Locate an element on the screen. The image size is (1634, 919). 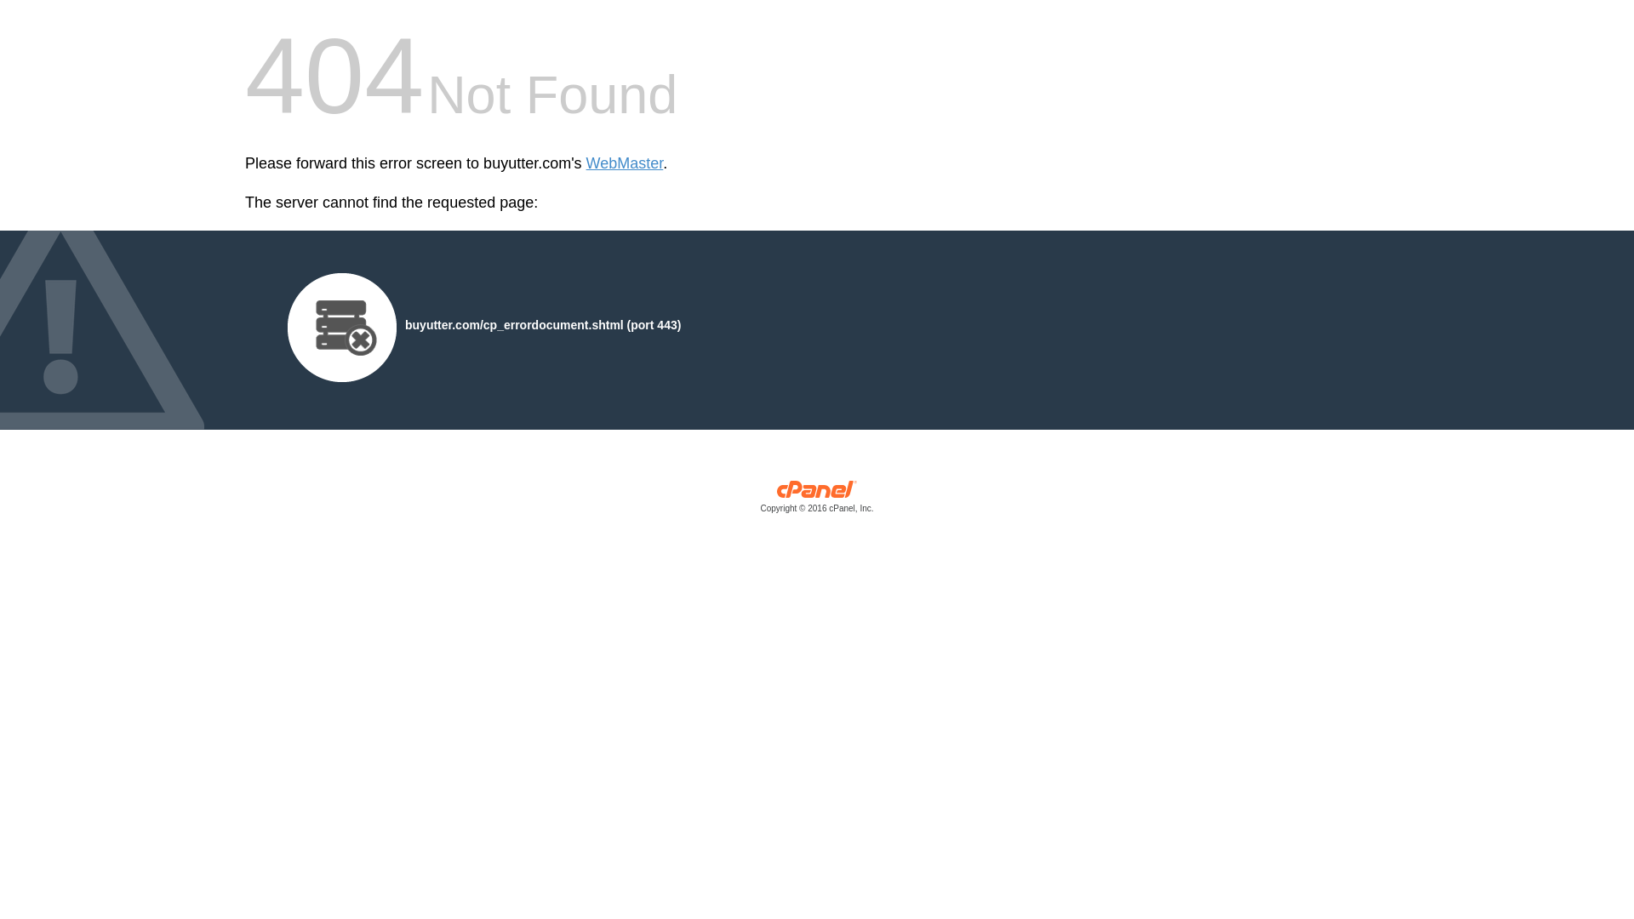
cPanel, Inc. is located at coordinates (817, 500).